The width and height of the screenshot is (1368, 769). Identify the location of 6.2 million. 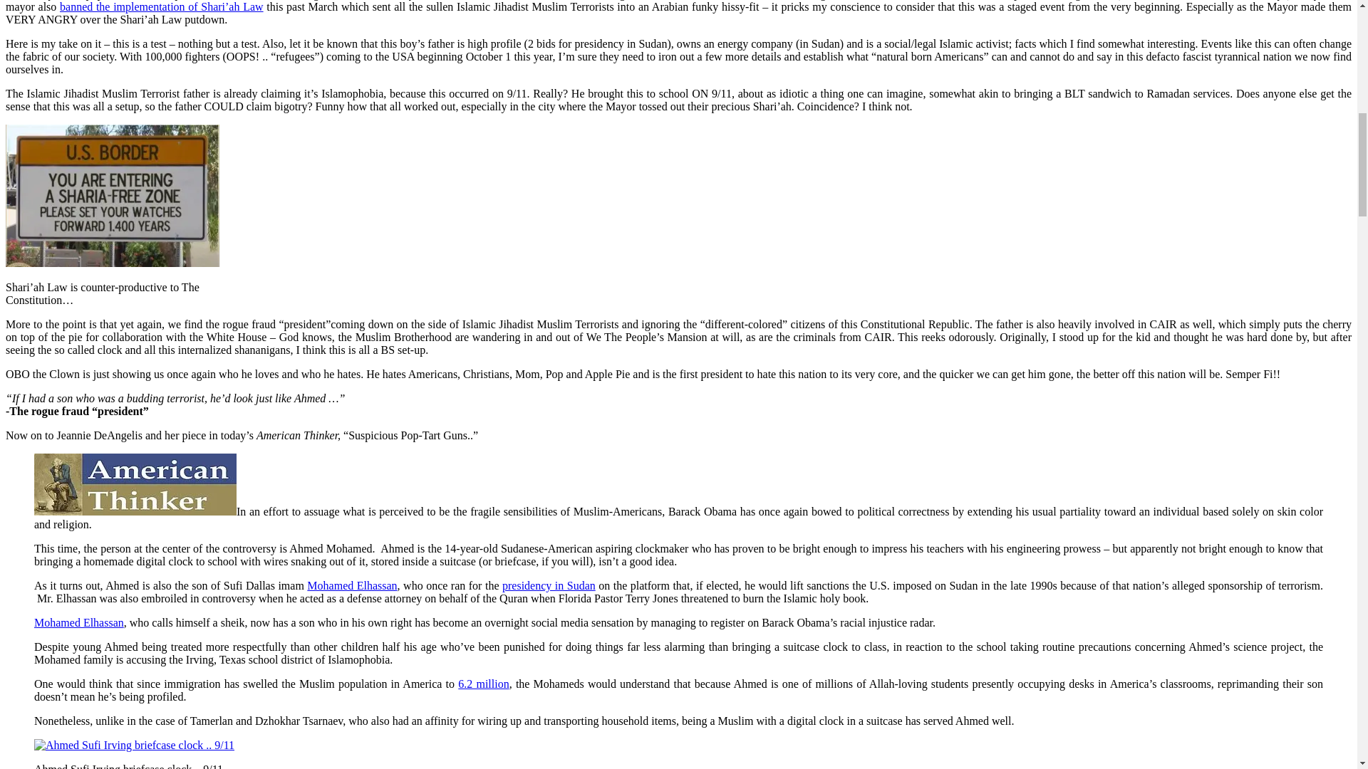
(483, 684).